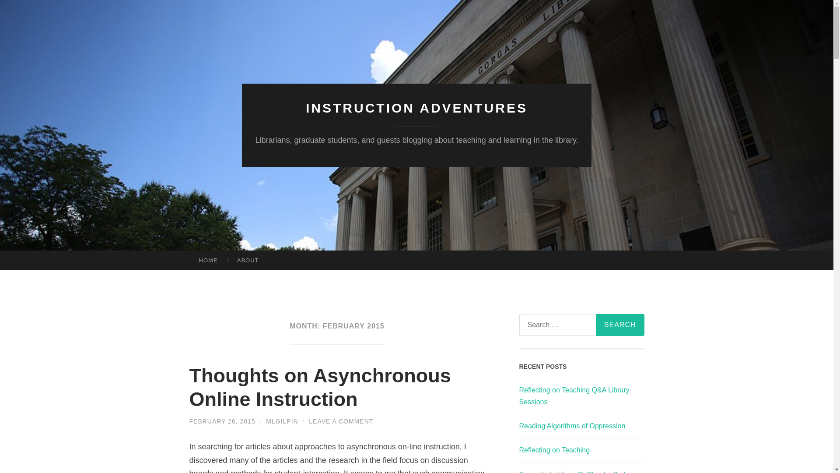  I want to click on Separate but Equal?: Chapter 2 of Academic Ableism, so click(572, 472).